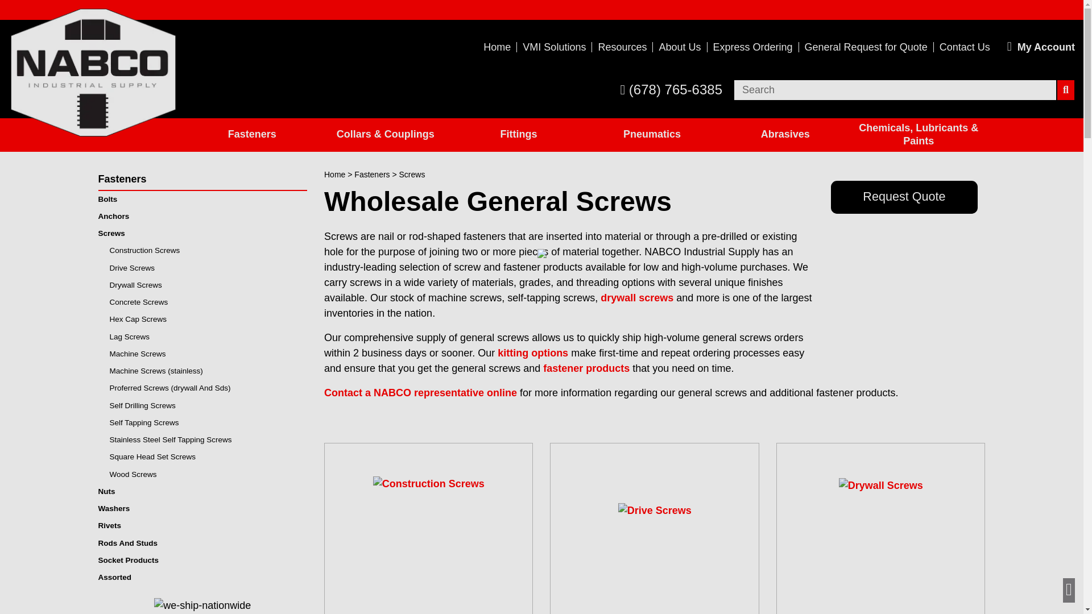  Describe the element at coordinates (252, 135) in the screenshot. I see `Fasteners` at that location.